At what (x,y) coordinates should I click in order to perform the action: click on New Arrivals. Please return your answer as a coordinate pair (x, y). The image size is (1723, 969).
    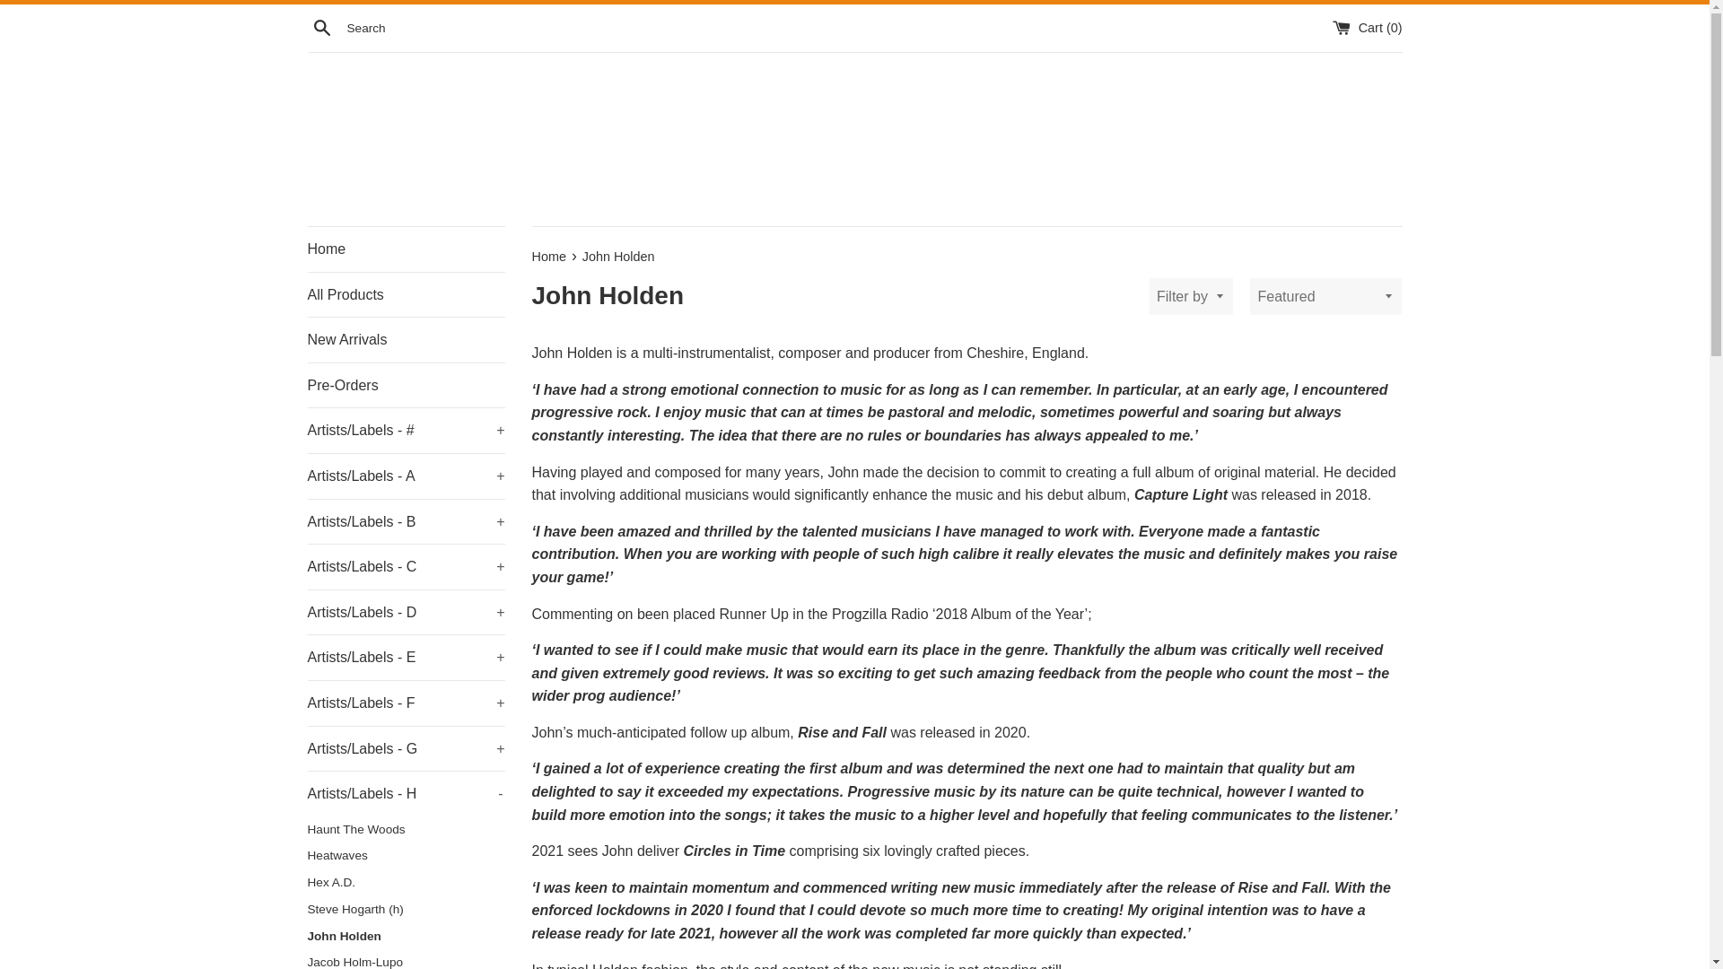
    Looking at the image, I should click on (406, 339).